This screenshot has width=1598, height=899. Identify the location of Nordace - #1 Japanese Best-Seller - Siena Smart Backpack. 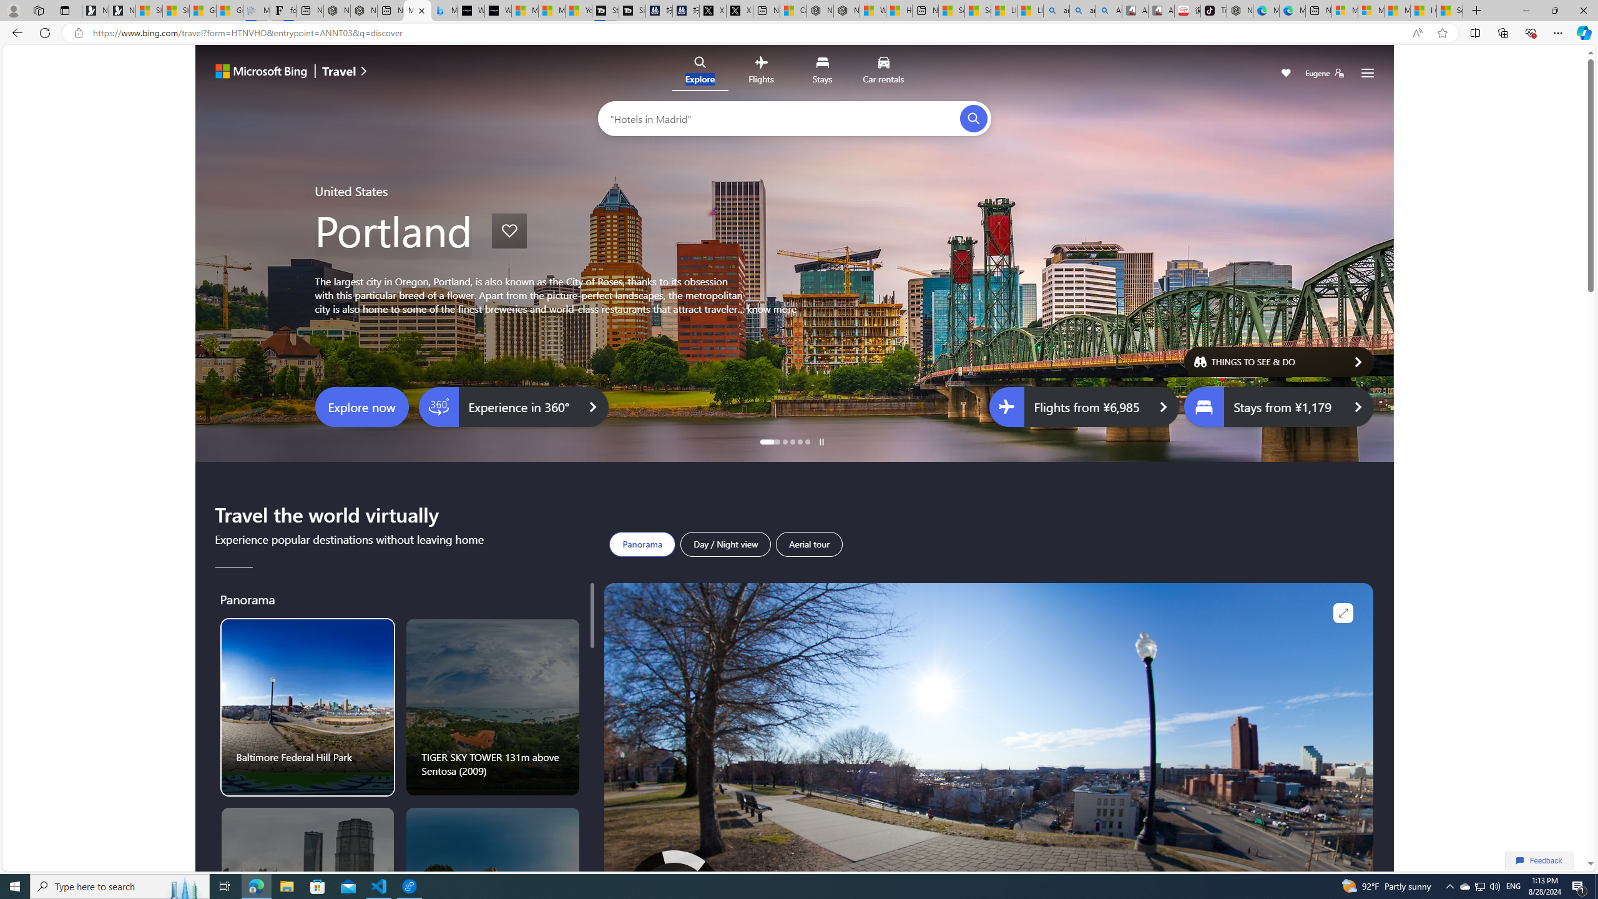
(363, 11).